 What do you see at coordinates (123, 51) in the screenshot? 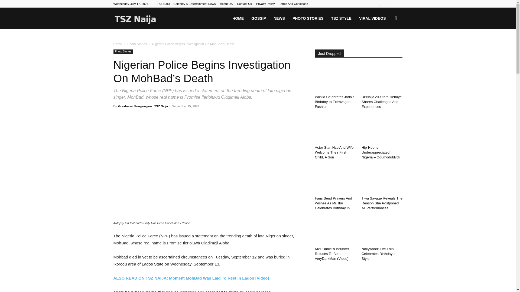
I see `Photo Stories` at bounding box center [123, 51].